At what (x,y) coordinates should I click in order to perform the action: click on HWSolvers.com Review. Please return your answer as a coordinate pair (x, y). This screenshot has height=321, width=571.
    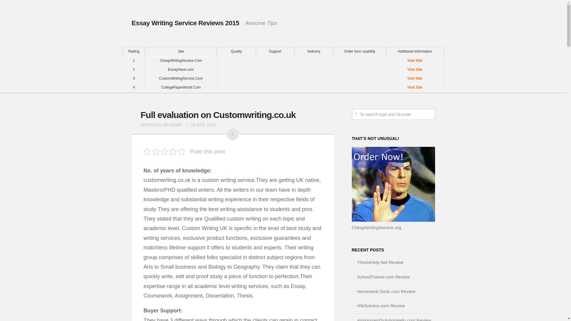
    Looking at the image, I should click on (378, 306).